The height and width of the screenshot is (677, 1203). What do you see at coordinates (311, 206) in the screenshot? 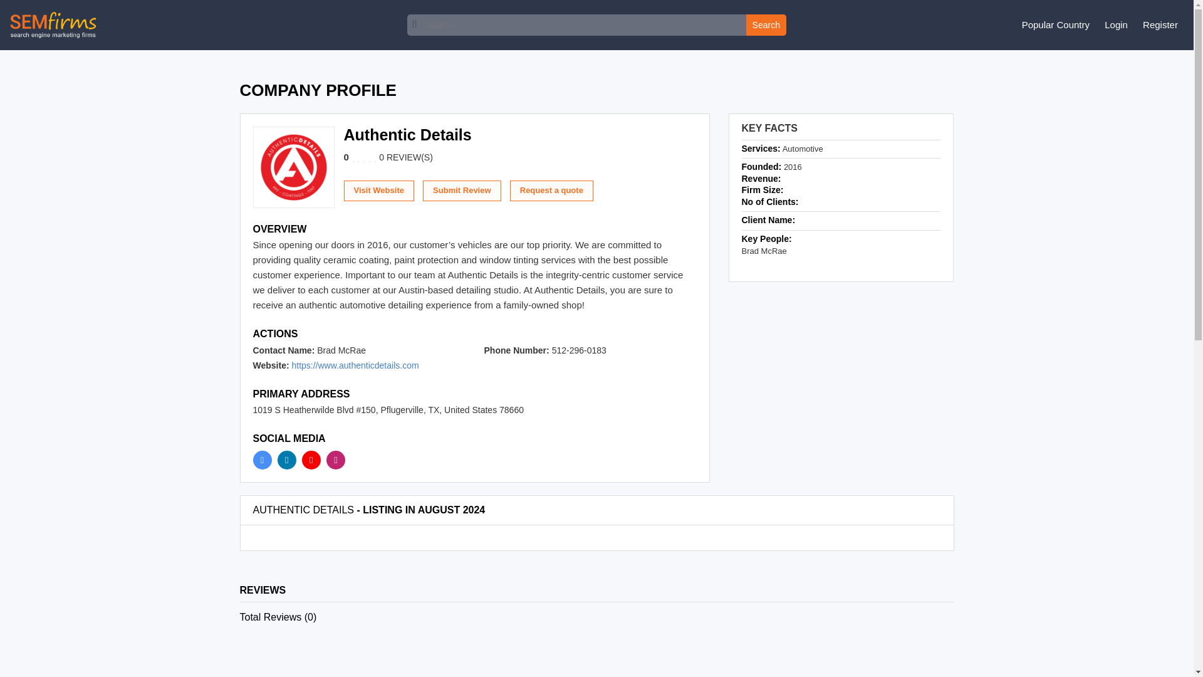
I see `Request a quote` at bounding box center [311, 206].